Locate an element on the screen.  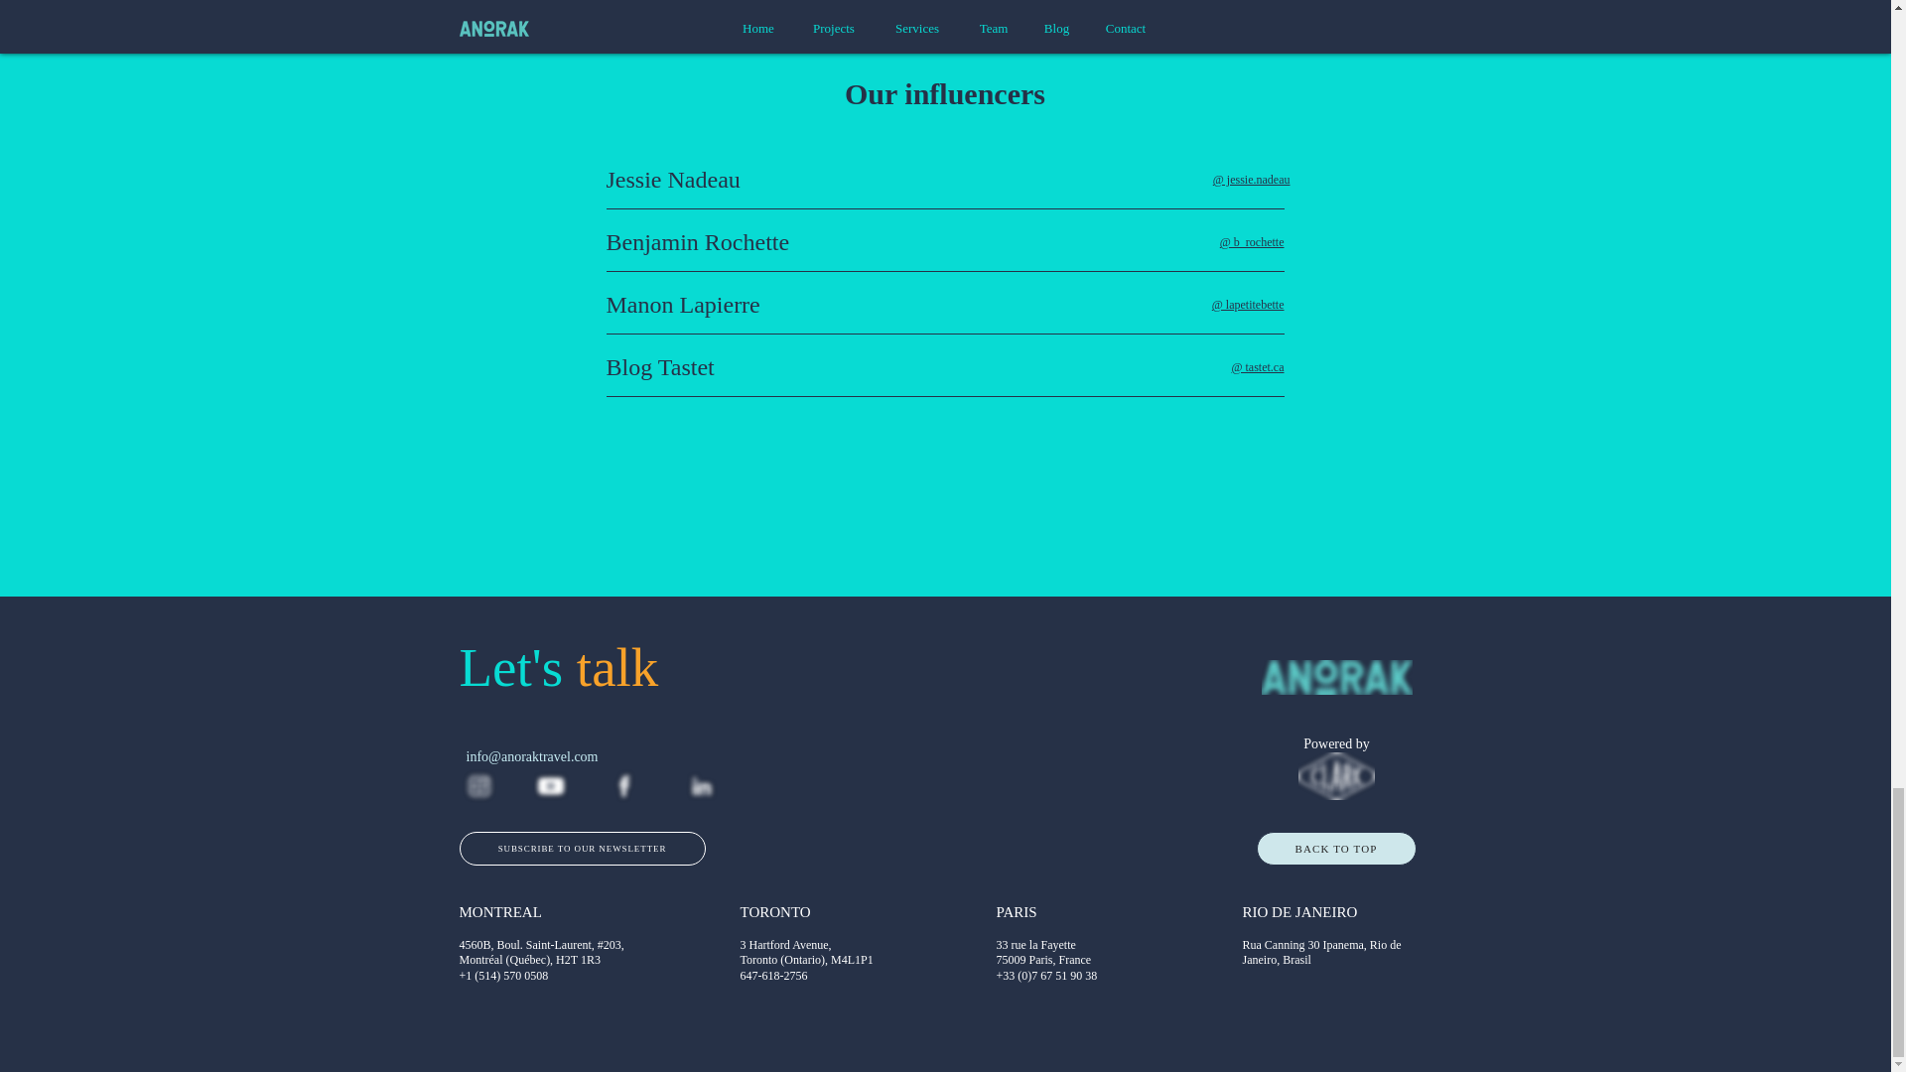
BACK TO TOP is located at coordinates (1336, 848).